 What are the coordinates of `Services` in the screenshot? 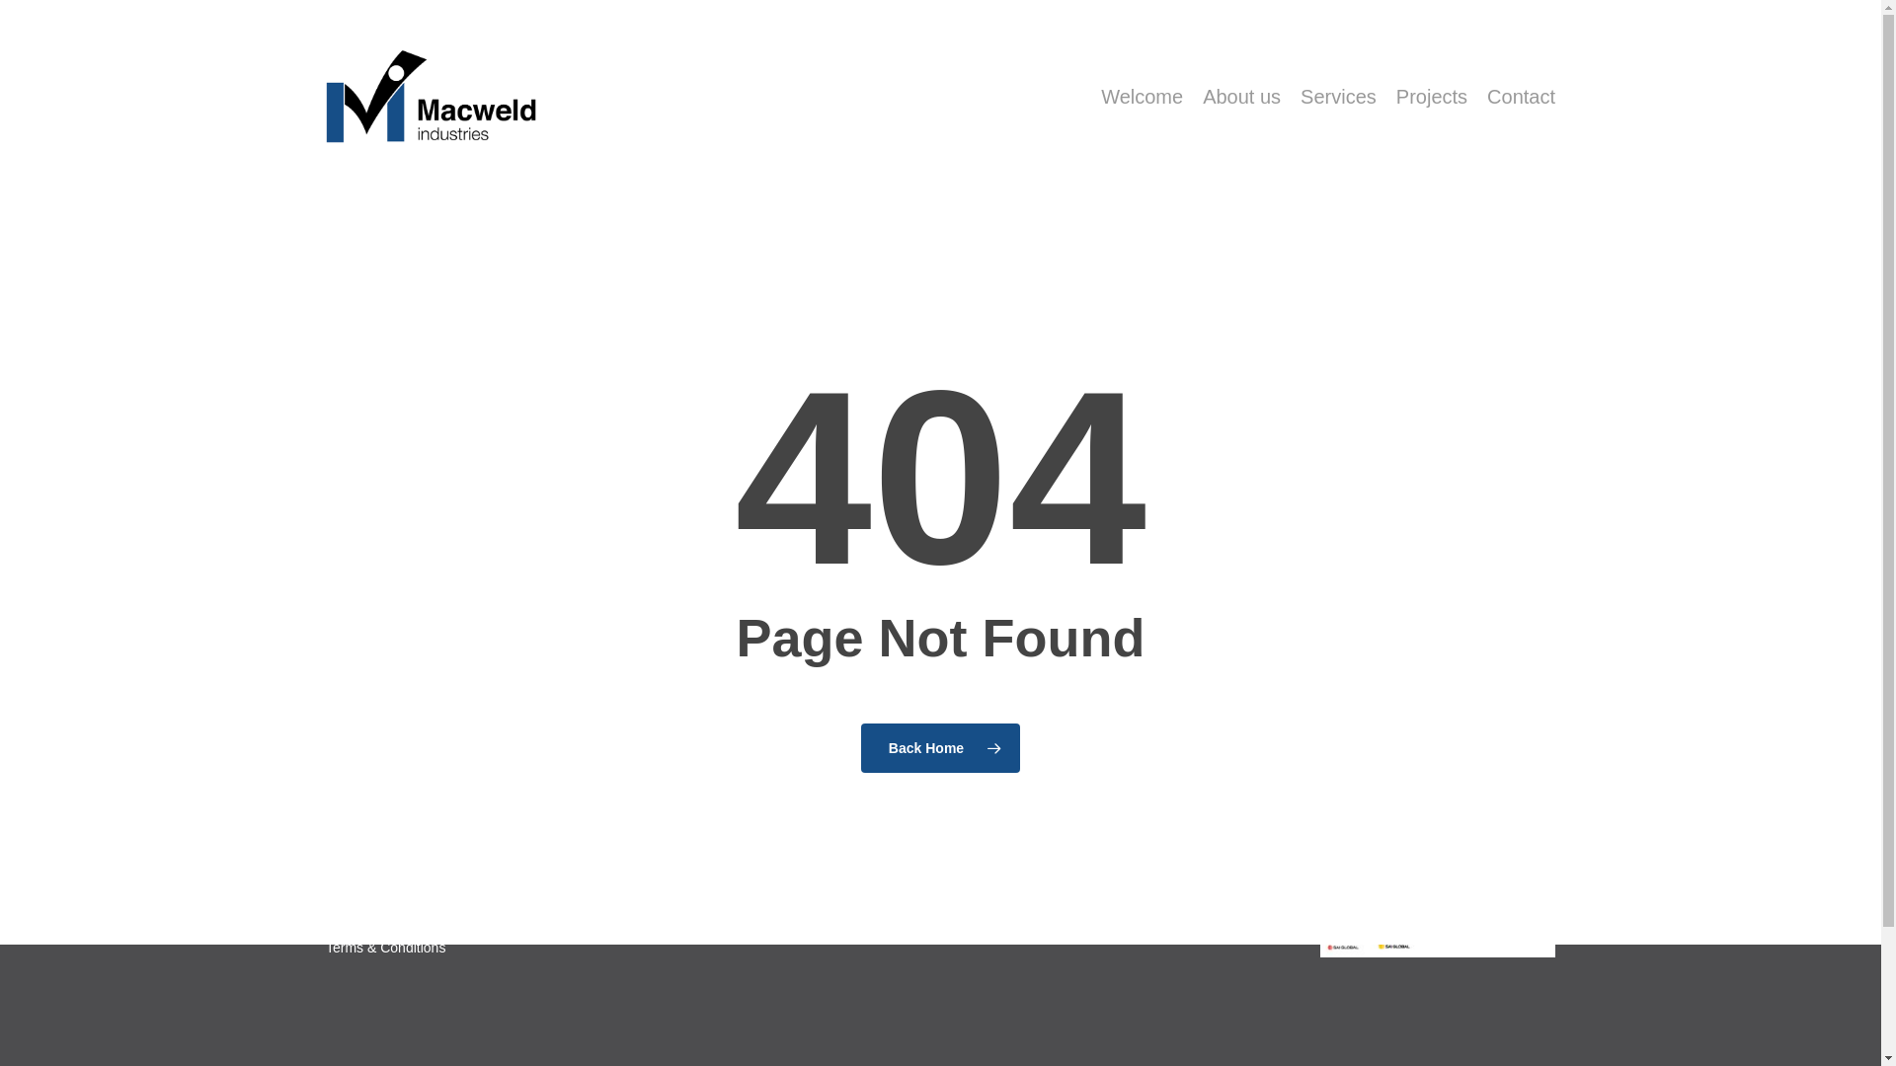 It's located at (1339, 97).